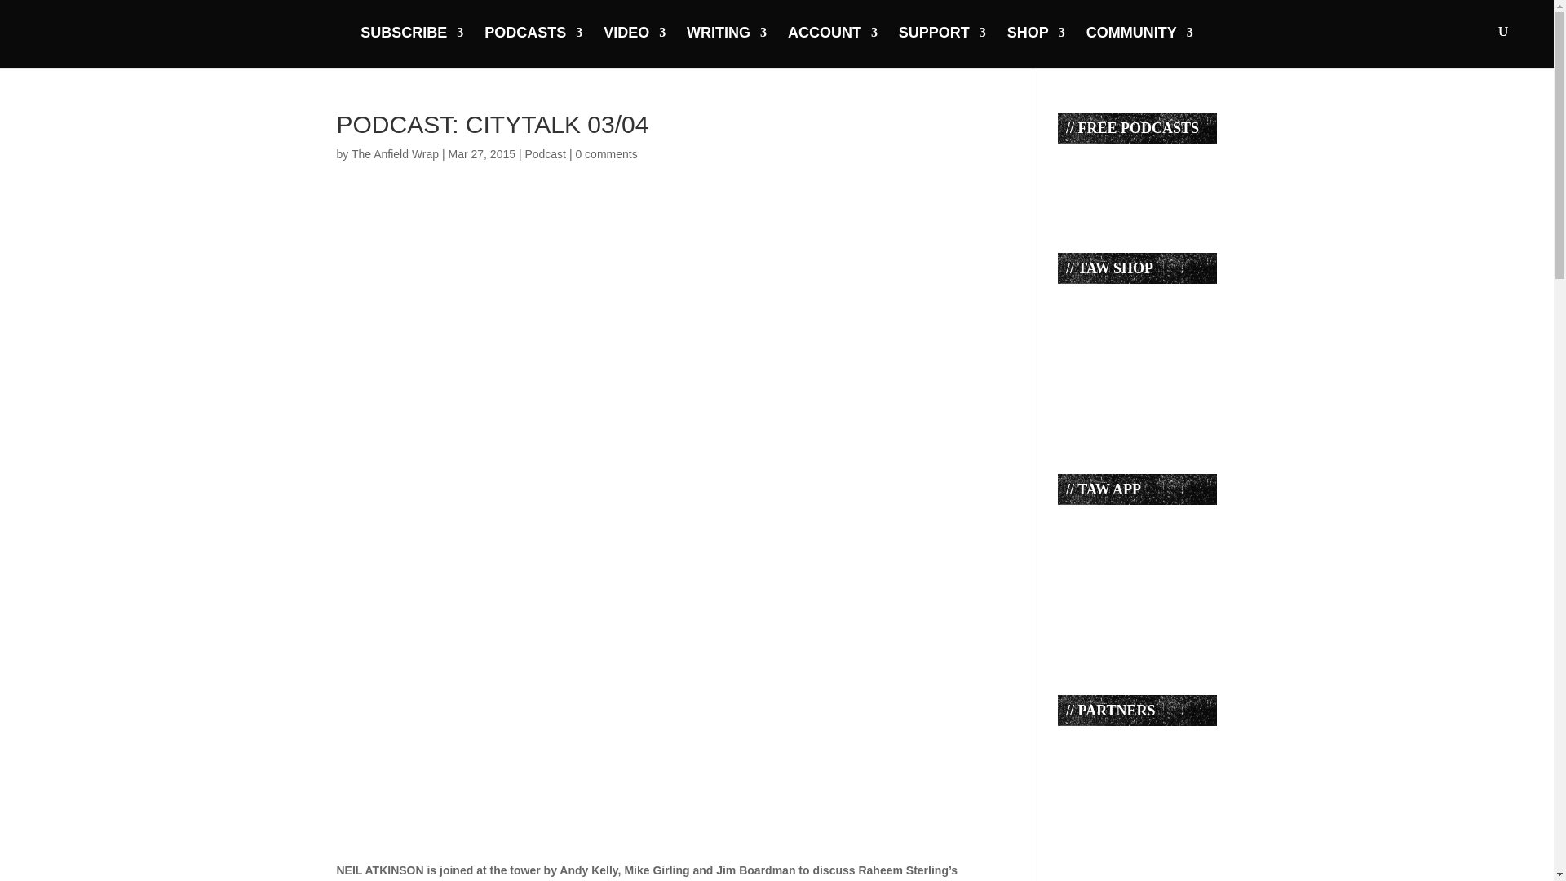 This screenshot has width=1566, height=881. What do you see at coordinates (943, 46) in the screenshot?
I see `SUPPORT` at bounding box center [943, 46].